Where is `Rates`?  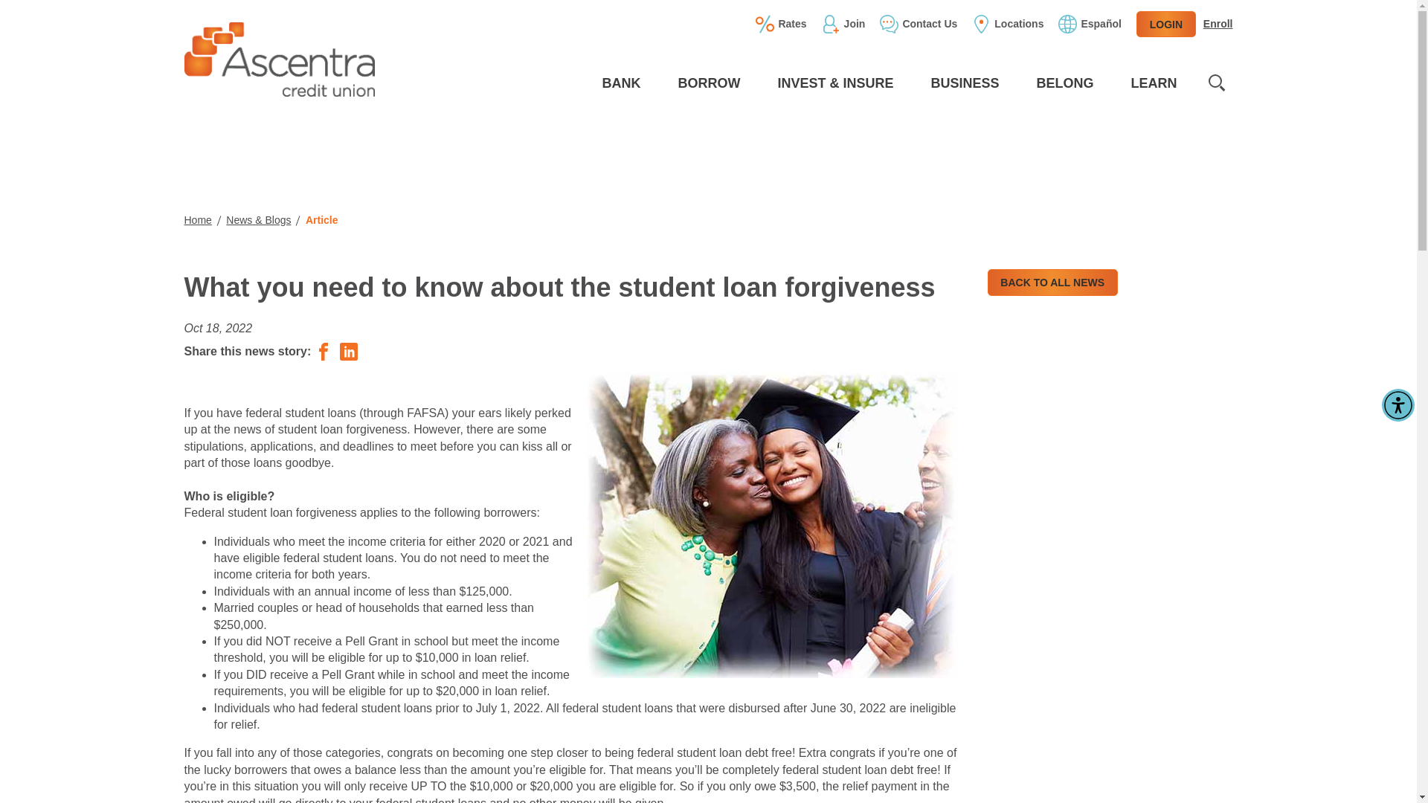
Rates is located at coordinates (781, 24).